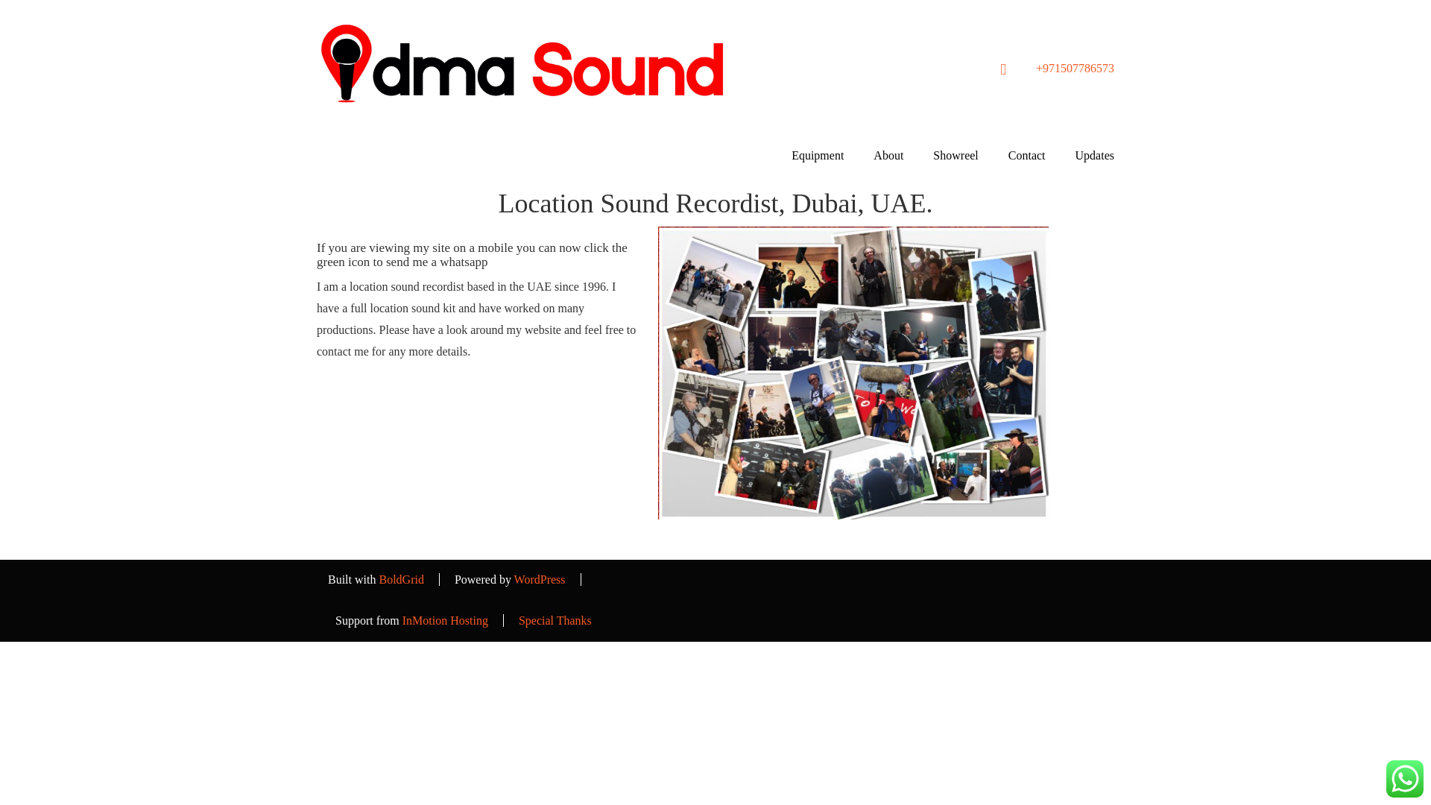  I want to click on About, so click(888, 155).